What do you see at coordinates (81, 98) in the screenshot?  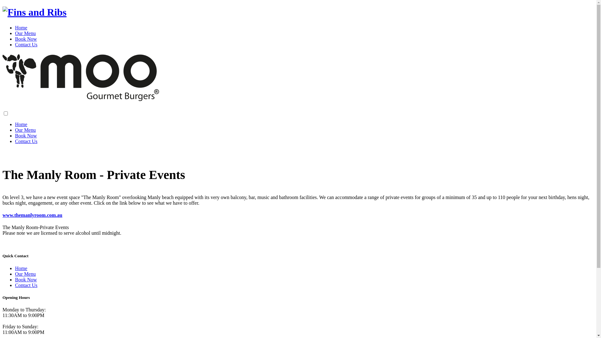 I see `Moo Gourmet Burgers` at bounding box center [81, 98].